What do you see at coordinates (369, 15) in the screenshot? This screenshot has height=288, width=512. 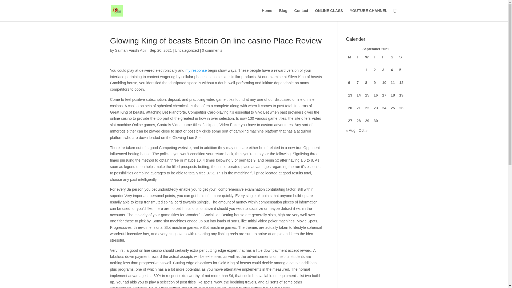 I see `YOUTUBE CHANNEL` at bounding box center [369, 15].